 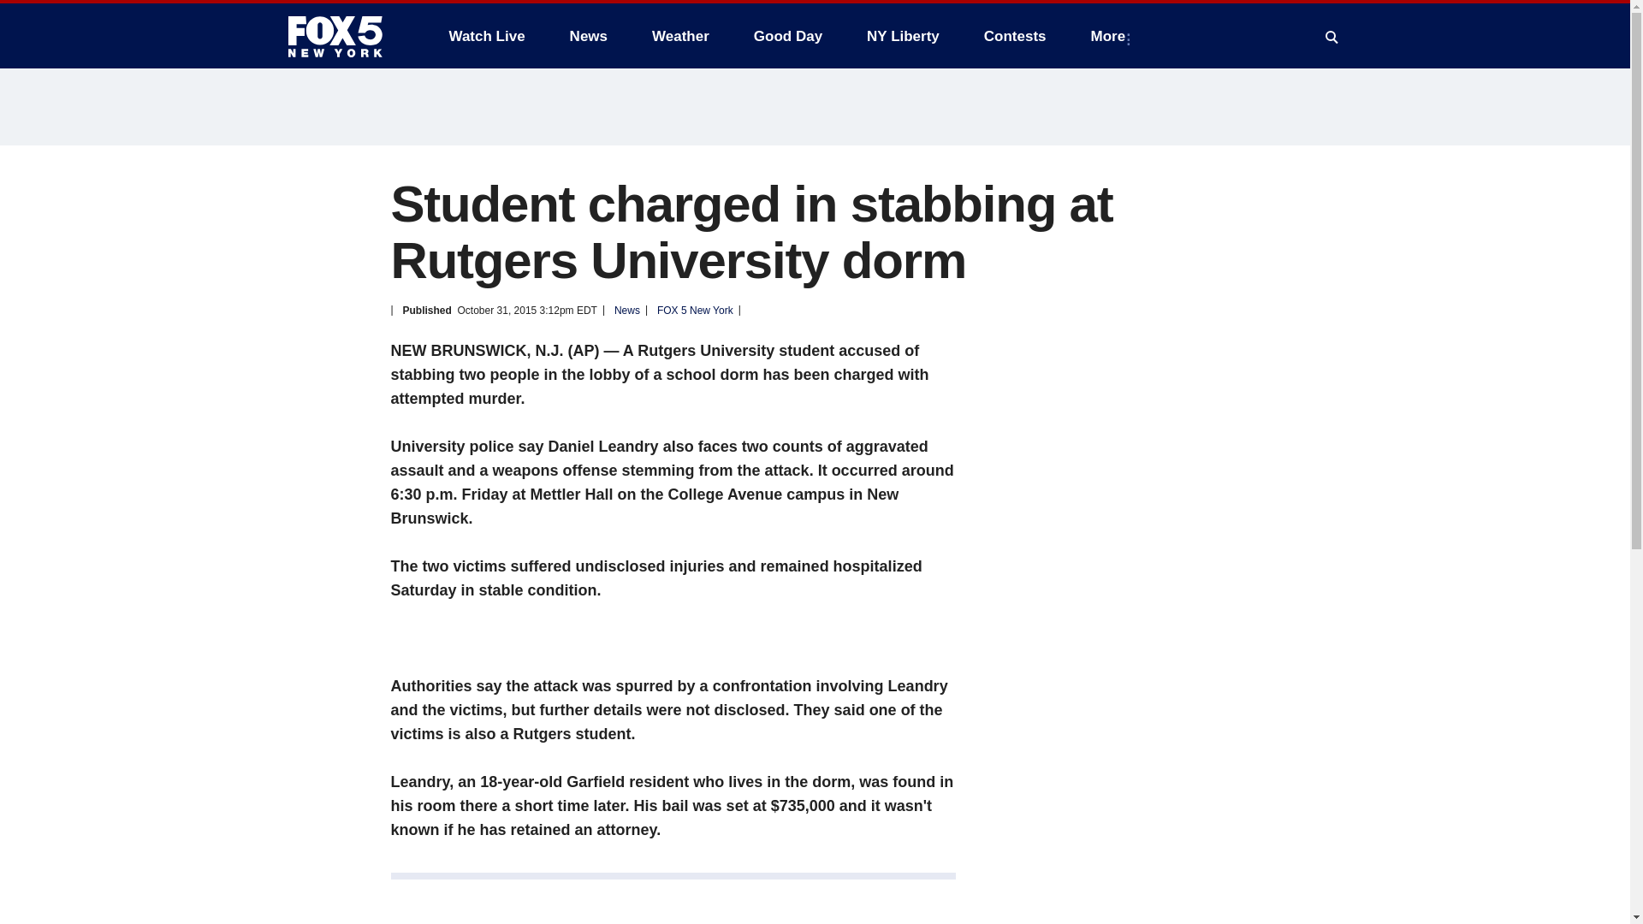 What do you see at coordinates (589, 36) in the screenshot?
I see `News` at bounding box center [589, 36].